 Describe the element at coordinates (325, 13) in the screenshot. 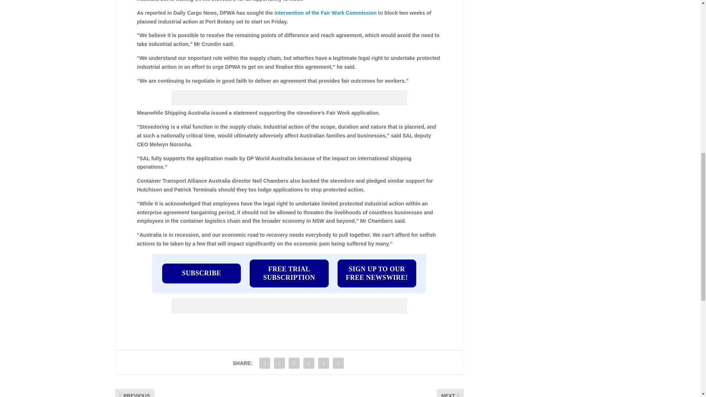

I see `intervention of the Fair Work Commission` at that location.